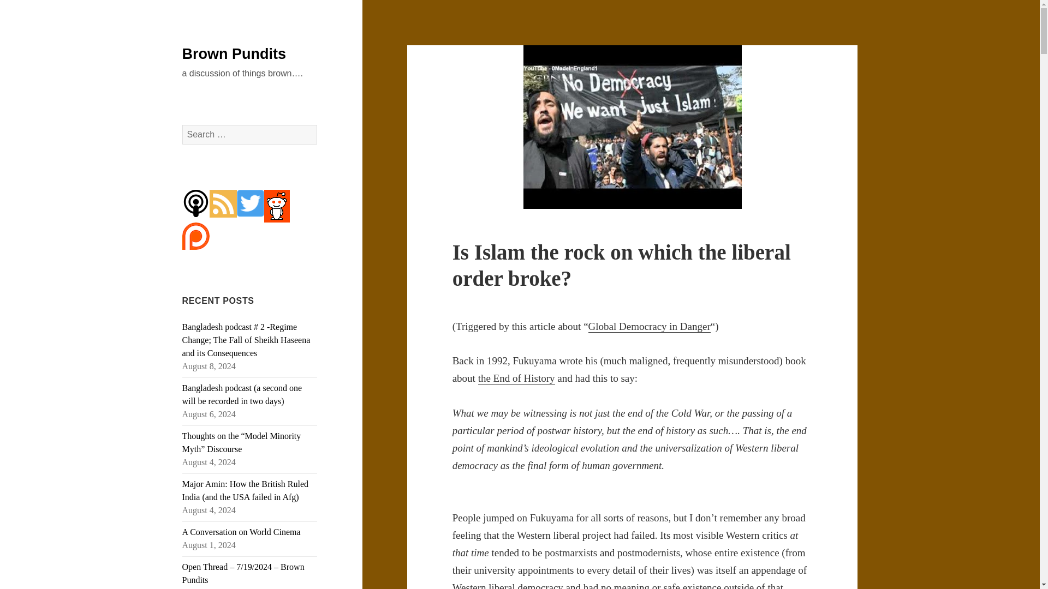 The width and height of the screenshot is (1048, 589). What do you see at coordinates (241, 531) in the screenshot?
I see `A Conversation on World Cinema` at bounding box center [241, 531].